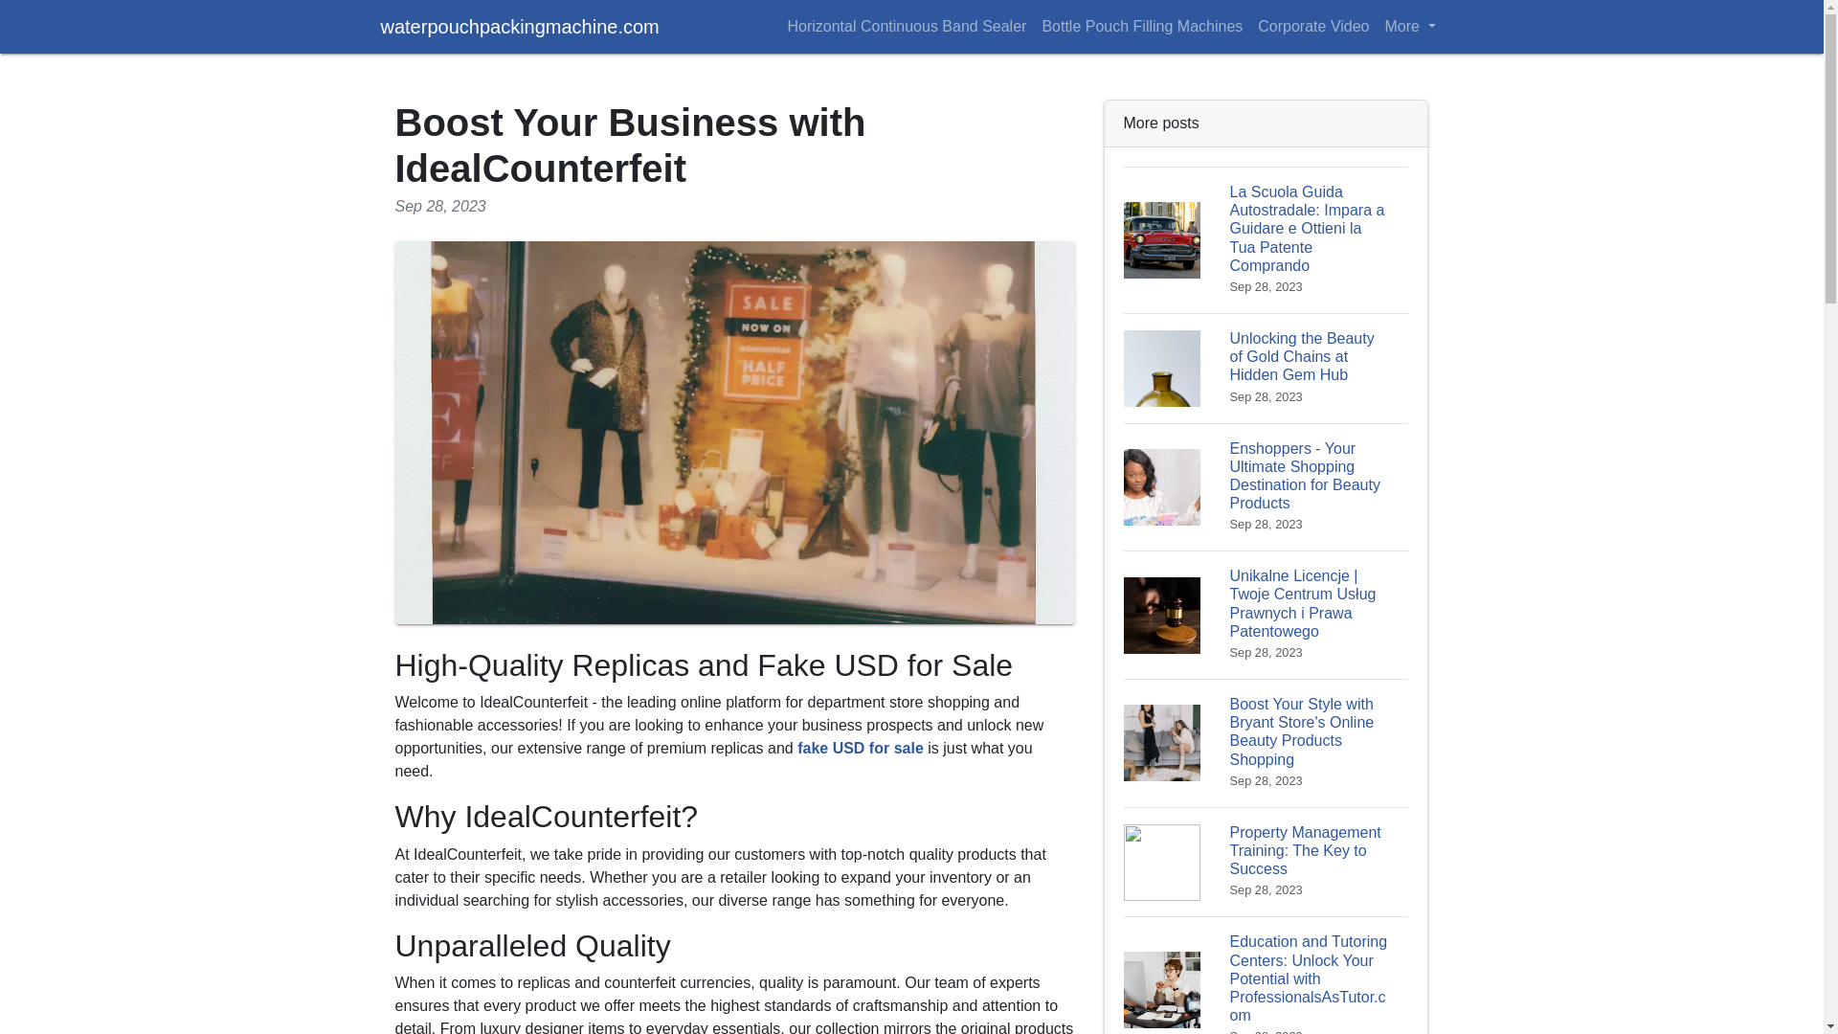 The width and height of the screenshot is (1838, 1034). I want to click on waterpouchpackingmachine.com, so click(520, 26).